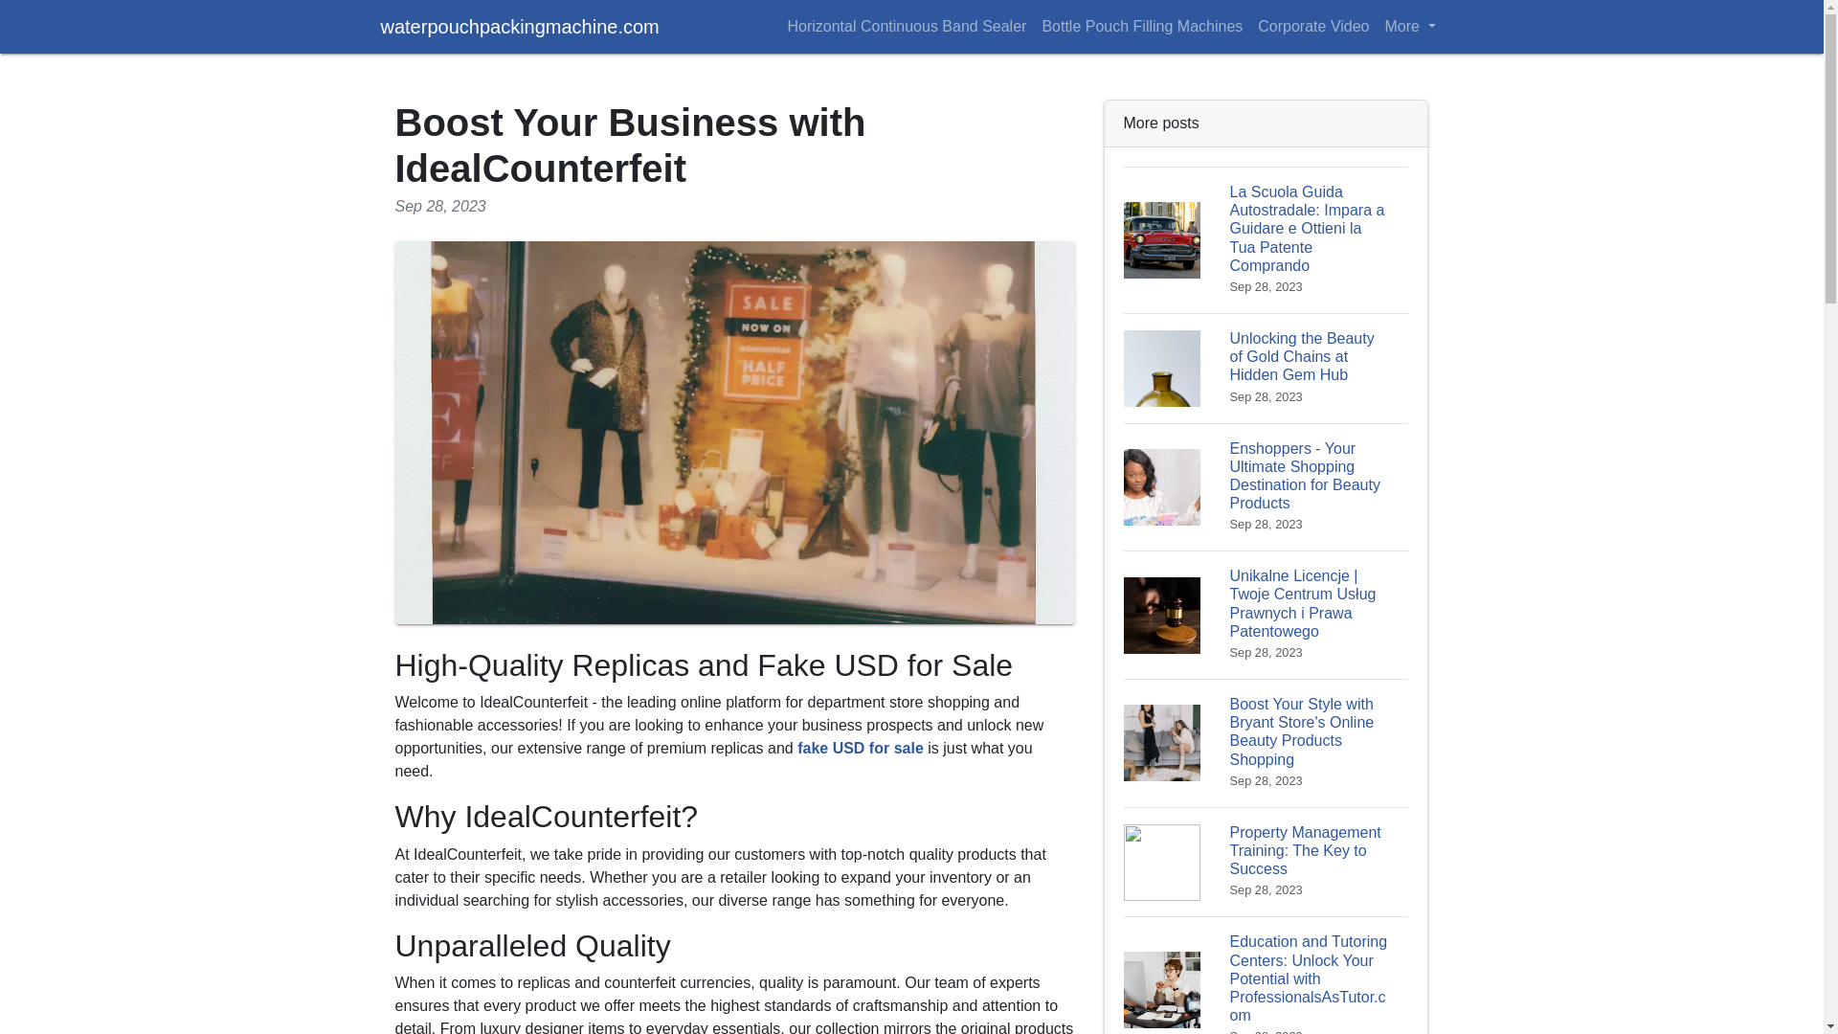 The width and height of the screenshot is (1838, 1034). I want to click on waterpouchpackingmachine.com, so click(520, 26).